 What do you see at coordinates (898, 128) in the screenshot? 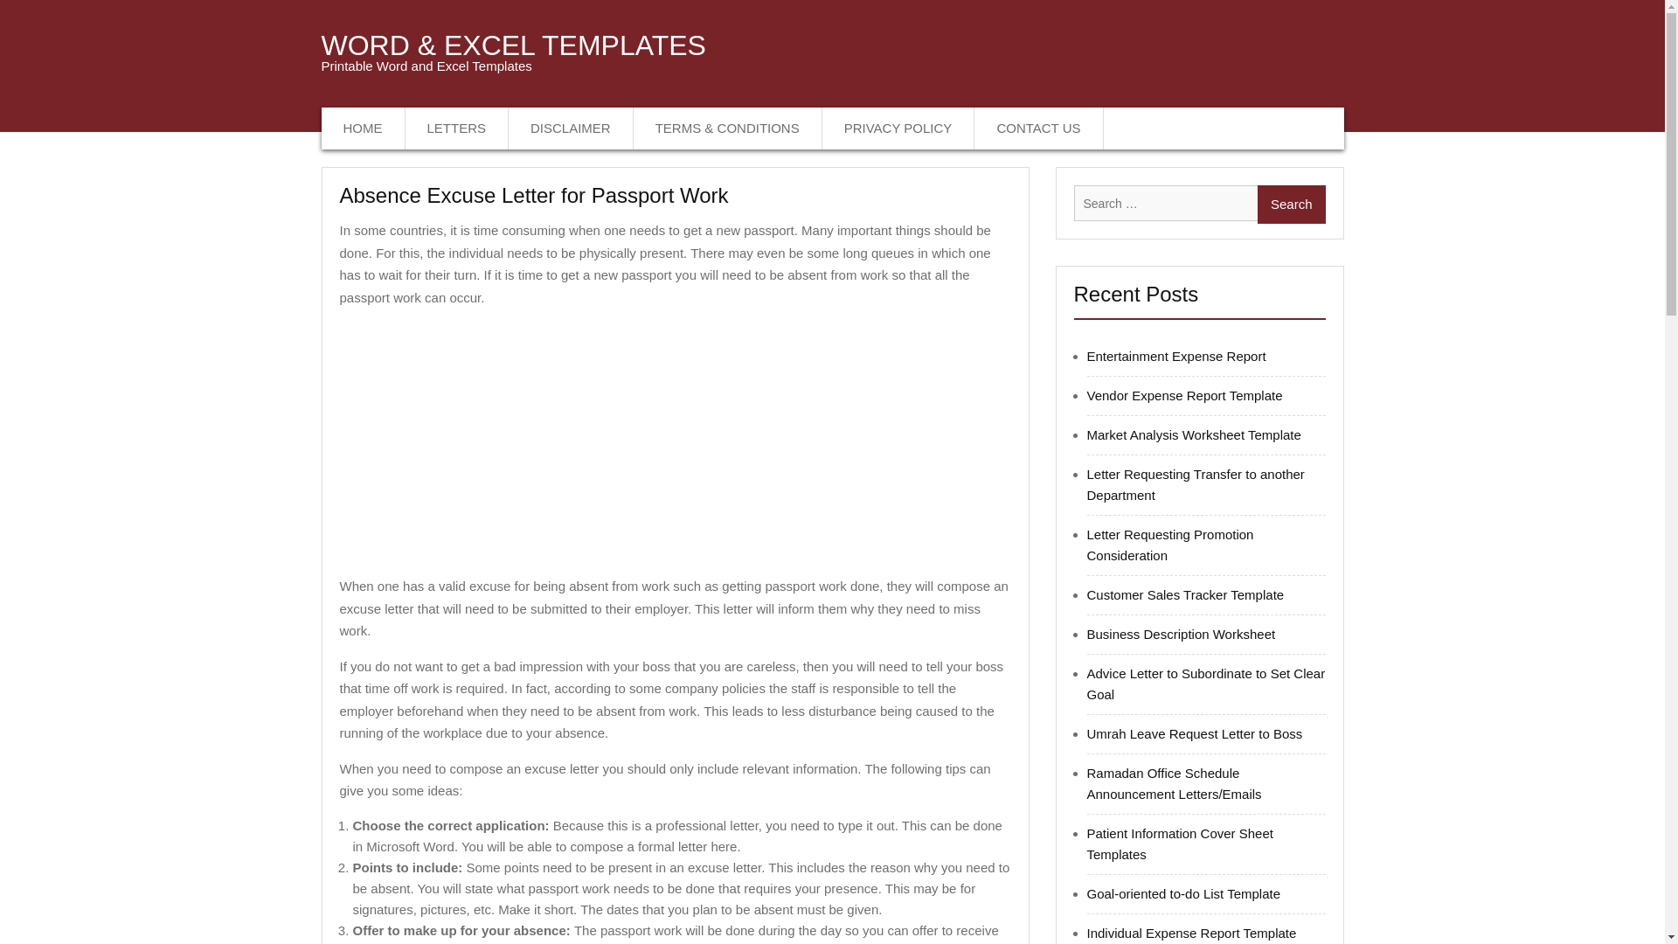
I see `PRIVACY POLICY` at bounding box center [898, 128].